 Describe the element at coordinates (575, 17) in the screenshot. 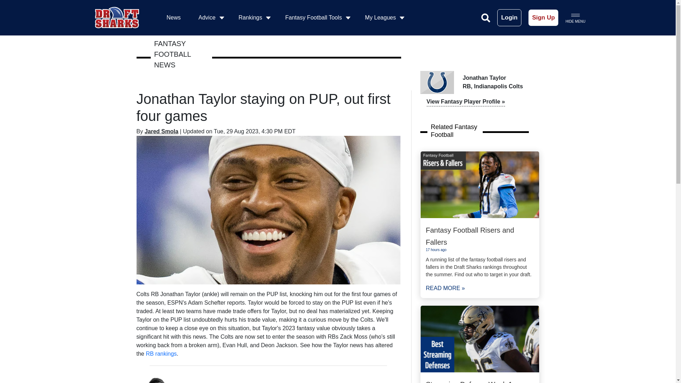

I see `HIDE MENU` at that location.